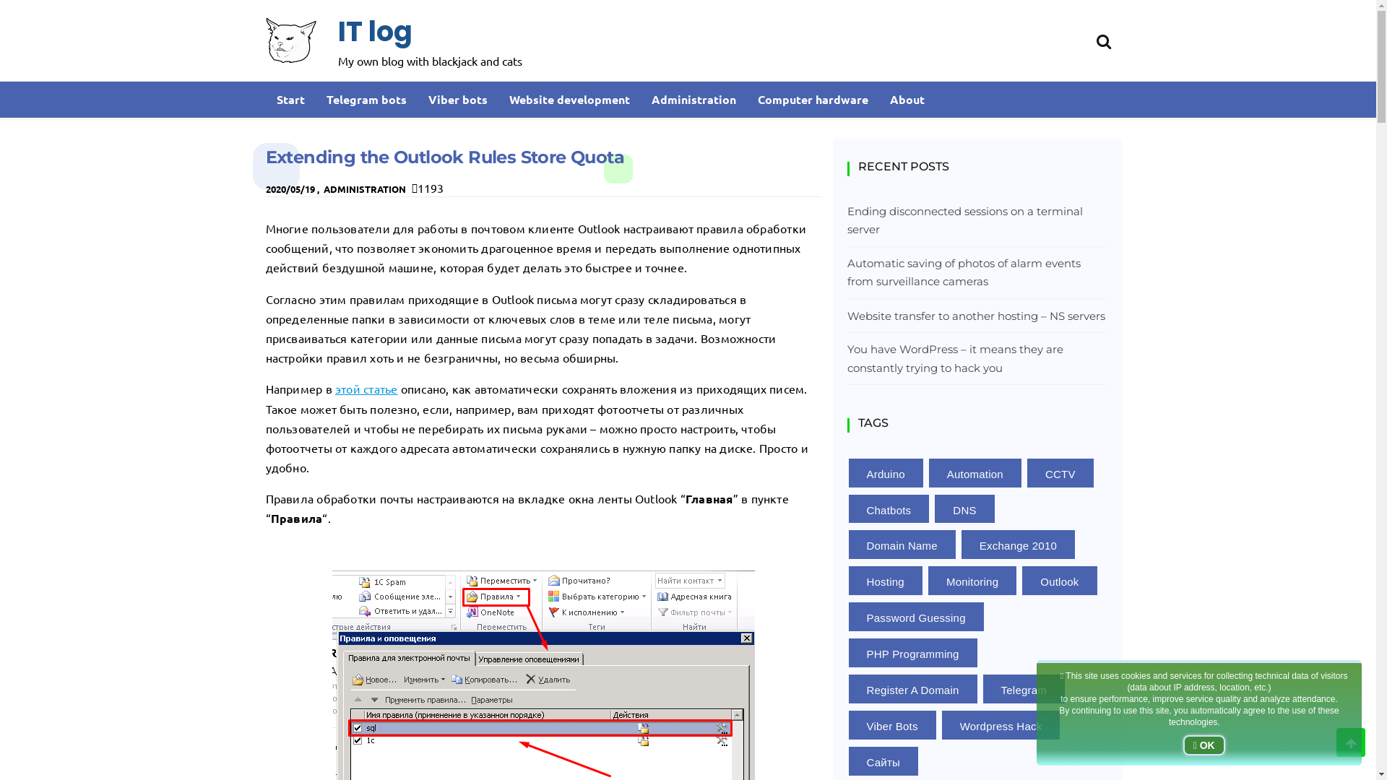 Image resolution: width=1387 pixels, height=780 pixels. I want to click on Hosting, so click(885, 581).